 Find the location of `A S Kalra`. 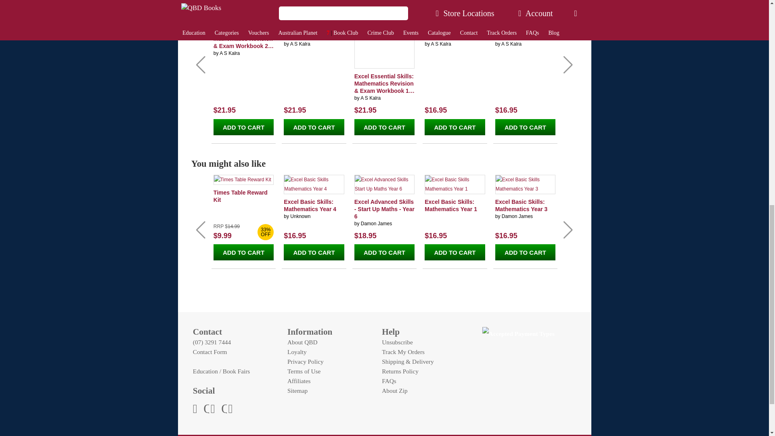

A S Kalra is located at coordinates (229, 53).